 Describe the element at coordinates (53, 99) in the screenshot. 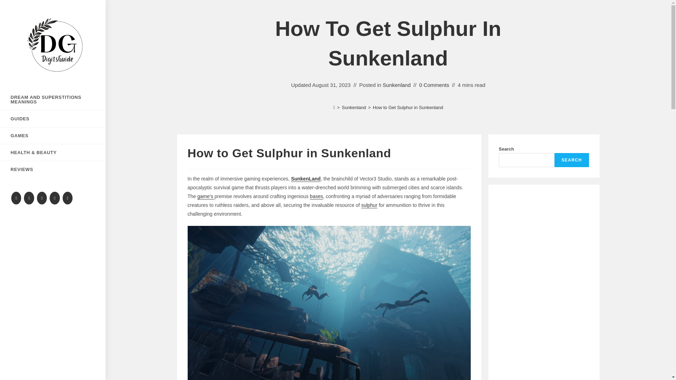

I see `DREAM AND SUPERSTITIONS MEANINGS` at that location.